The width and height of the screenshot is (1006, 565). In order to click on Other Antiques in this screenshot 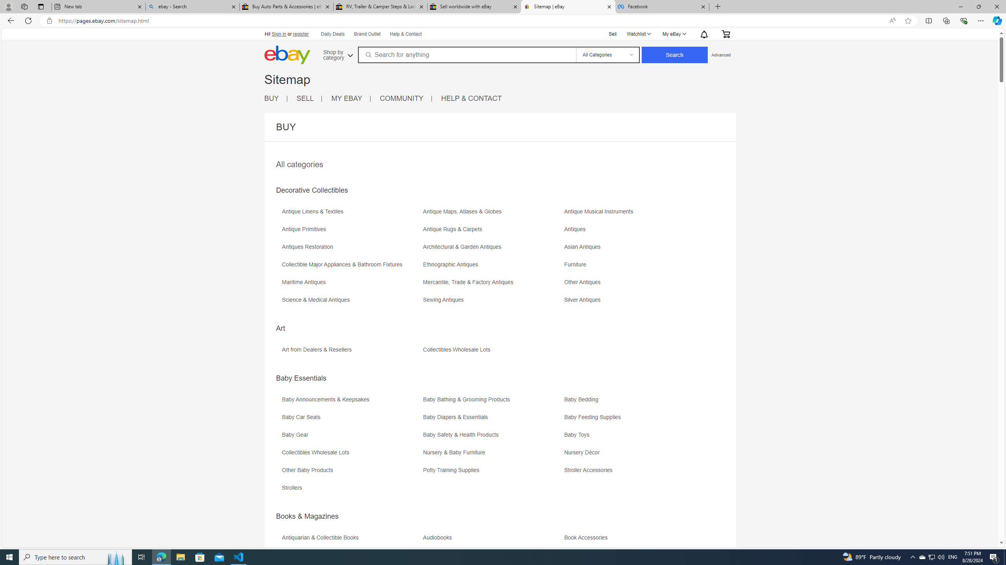, I will do `click(634, 285)`.